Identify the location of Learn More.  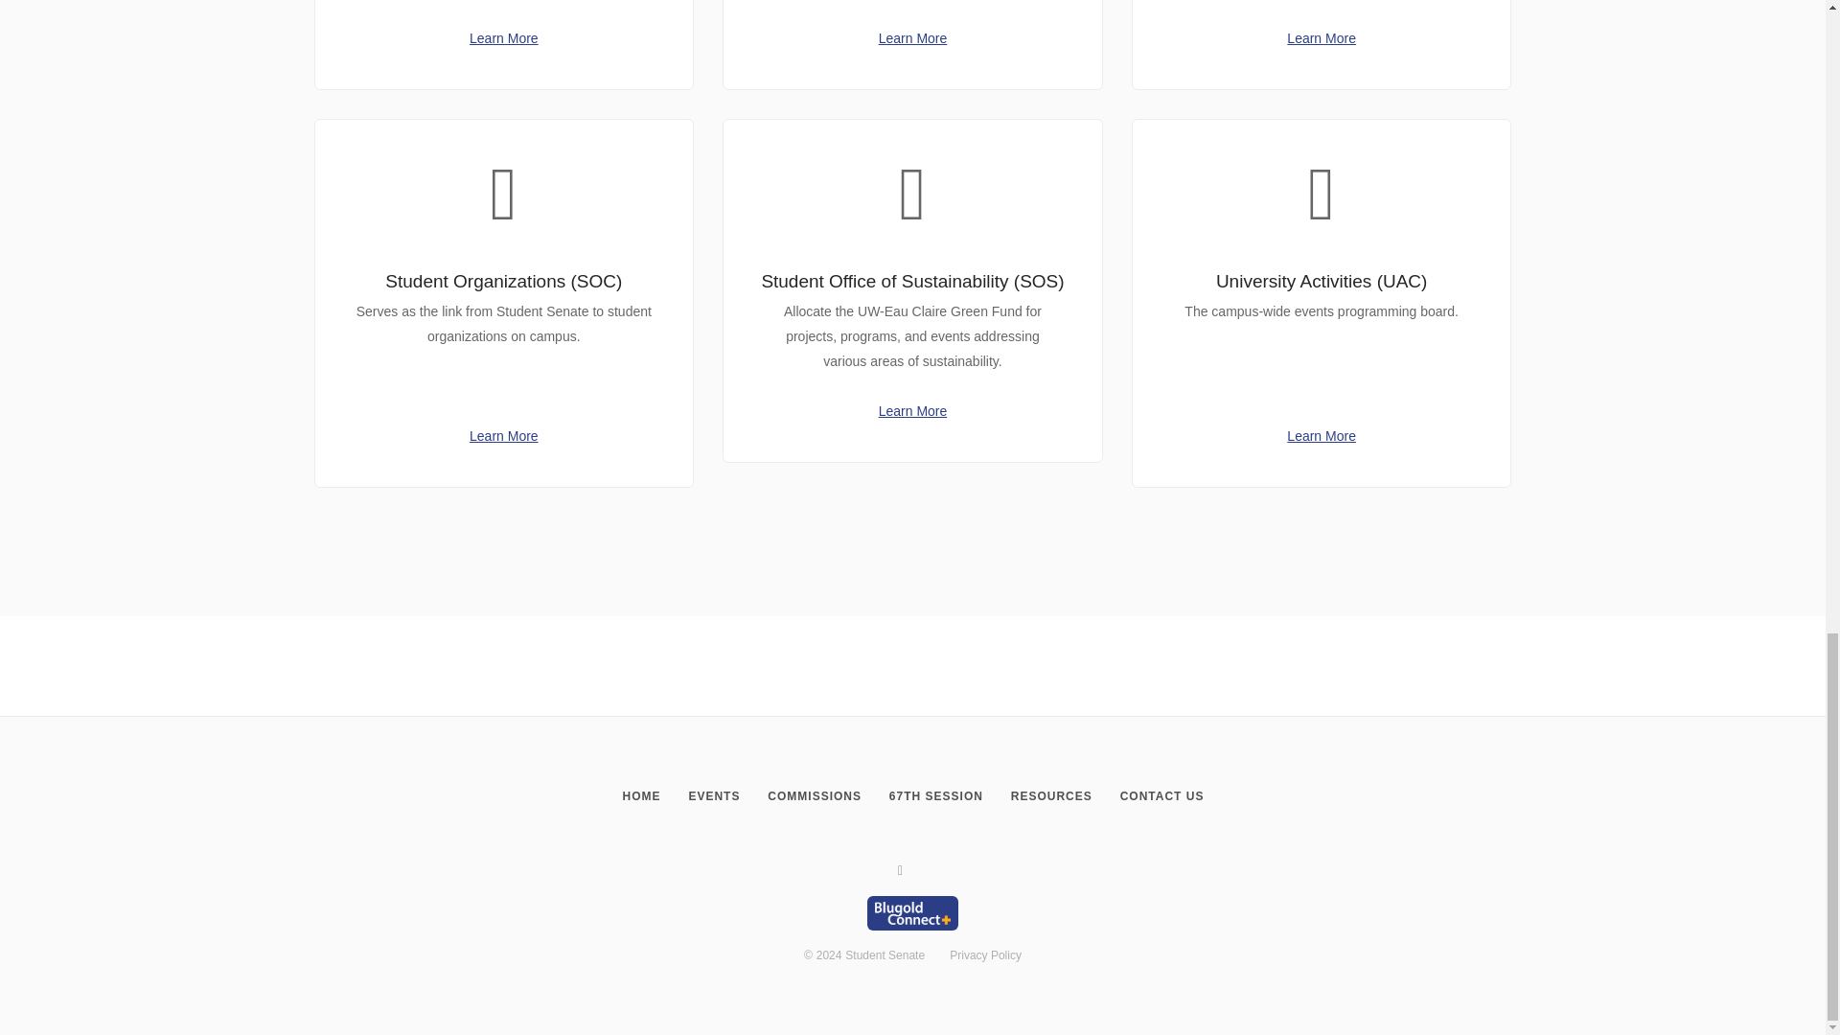
(504, 436).